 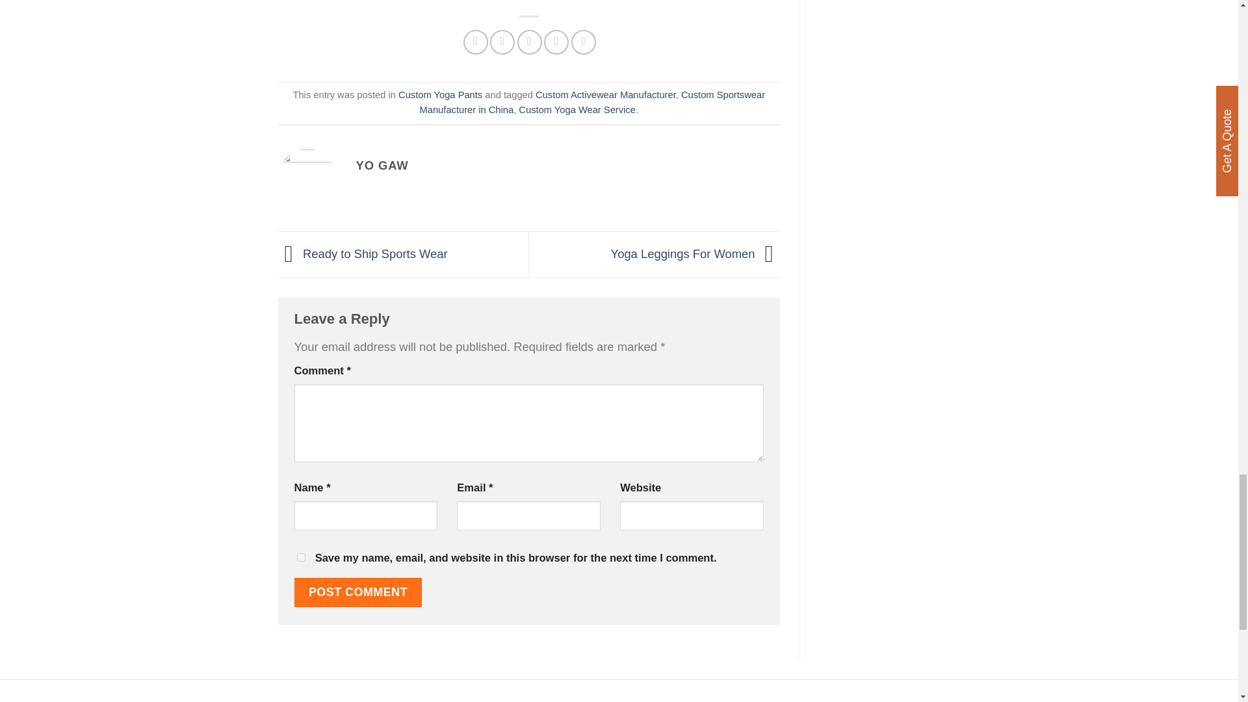 I want to click on Custom Yoga Wear Service, so click(x=577, y=109).